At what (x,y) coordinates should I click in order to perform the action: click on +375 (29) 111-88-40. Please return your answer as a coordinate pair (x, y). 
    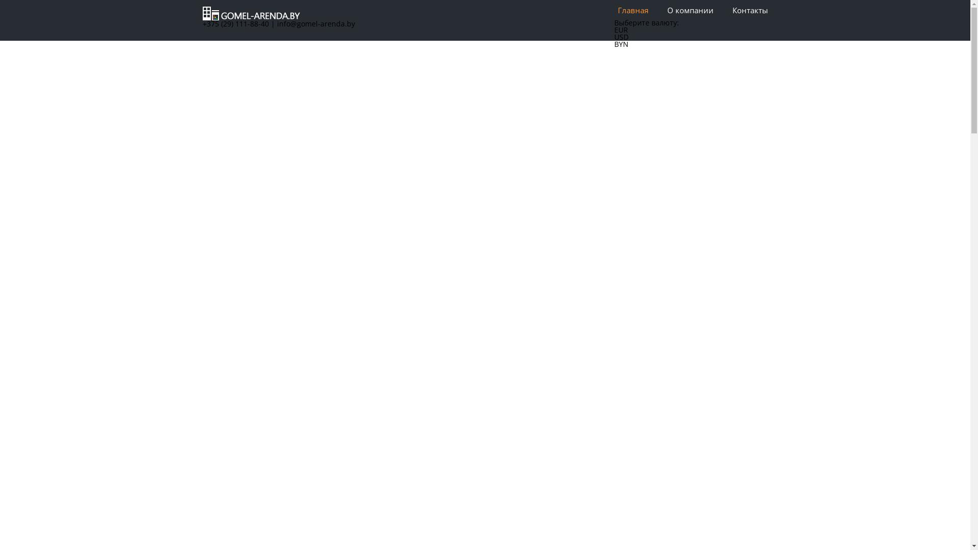
    Looking at the image, I should click on (236, 23).